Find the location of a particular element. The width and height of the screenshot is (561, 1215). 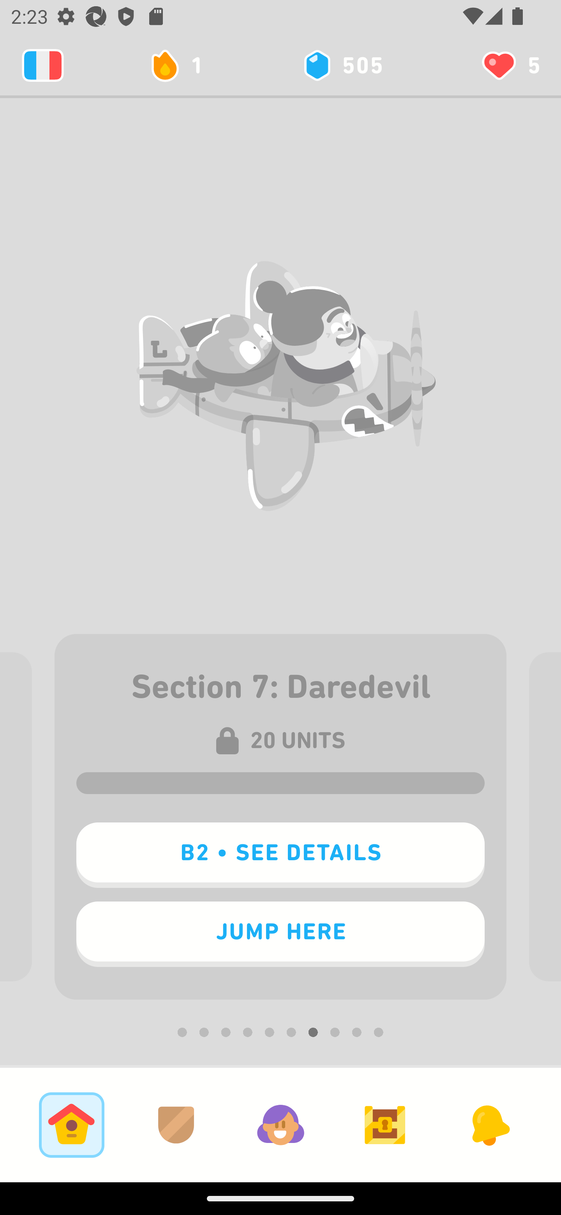

Profile Tab is located at coordinates (280, 1125).